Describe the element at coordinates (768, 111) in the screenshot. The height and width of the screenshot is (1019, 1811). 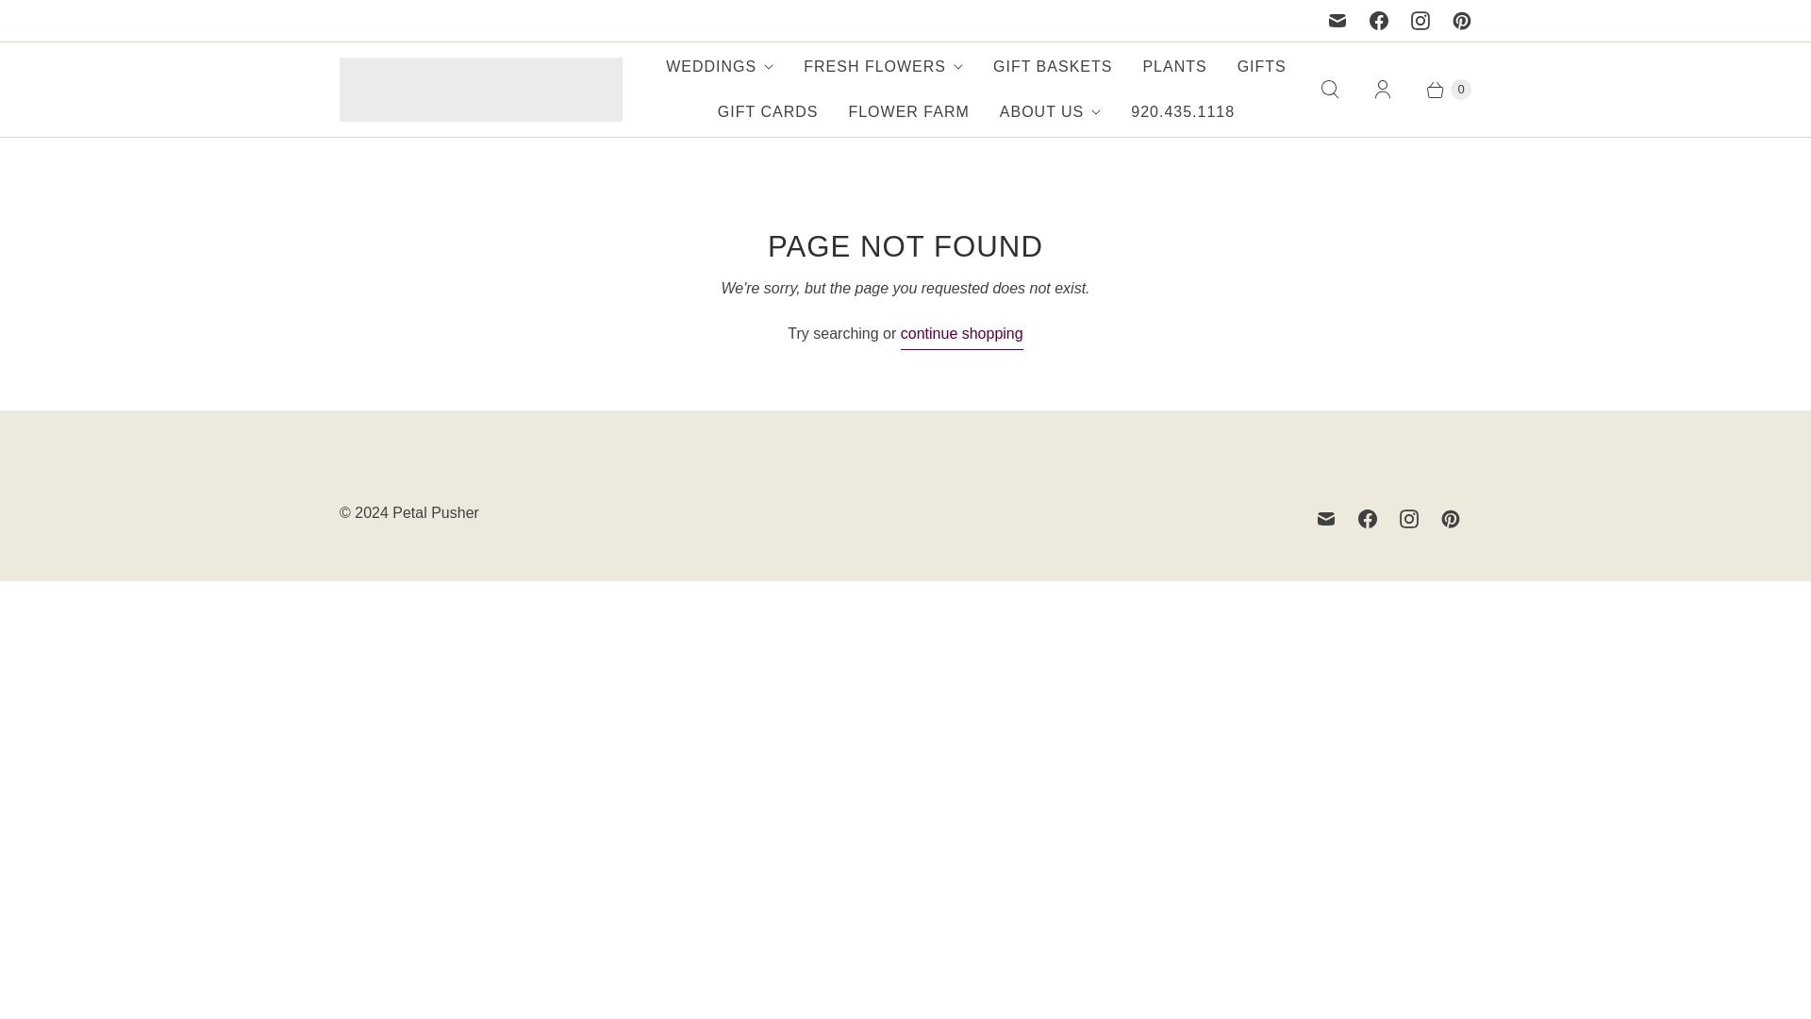
I see `GIFT CARDS` at that location.